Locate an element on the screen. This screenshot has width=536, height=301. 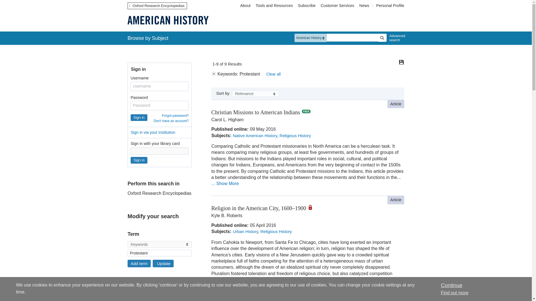
Customer Services is located at coordinates (338, 6).